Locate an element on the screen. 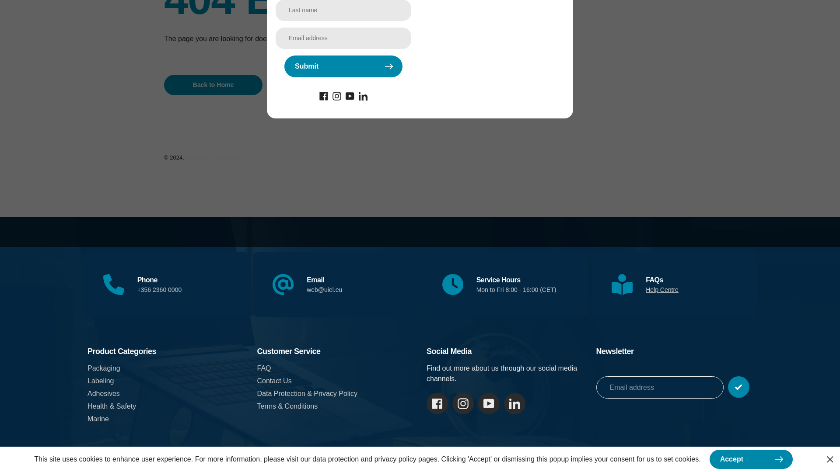 The width and height of the screenshot is (840, 472). Twitter is located at coordinates (363, 95).